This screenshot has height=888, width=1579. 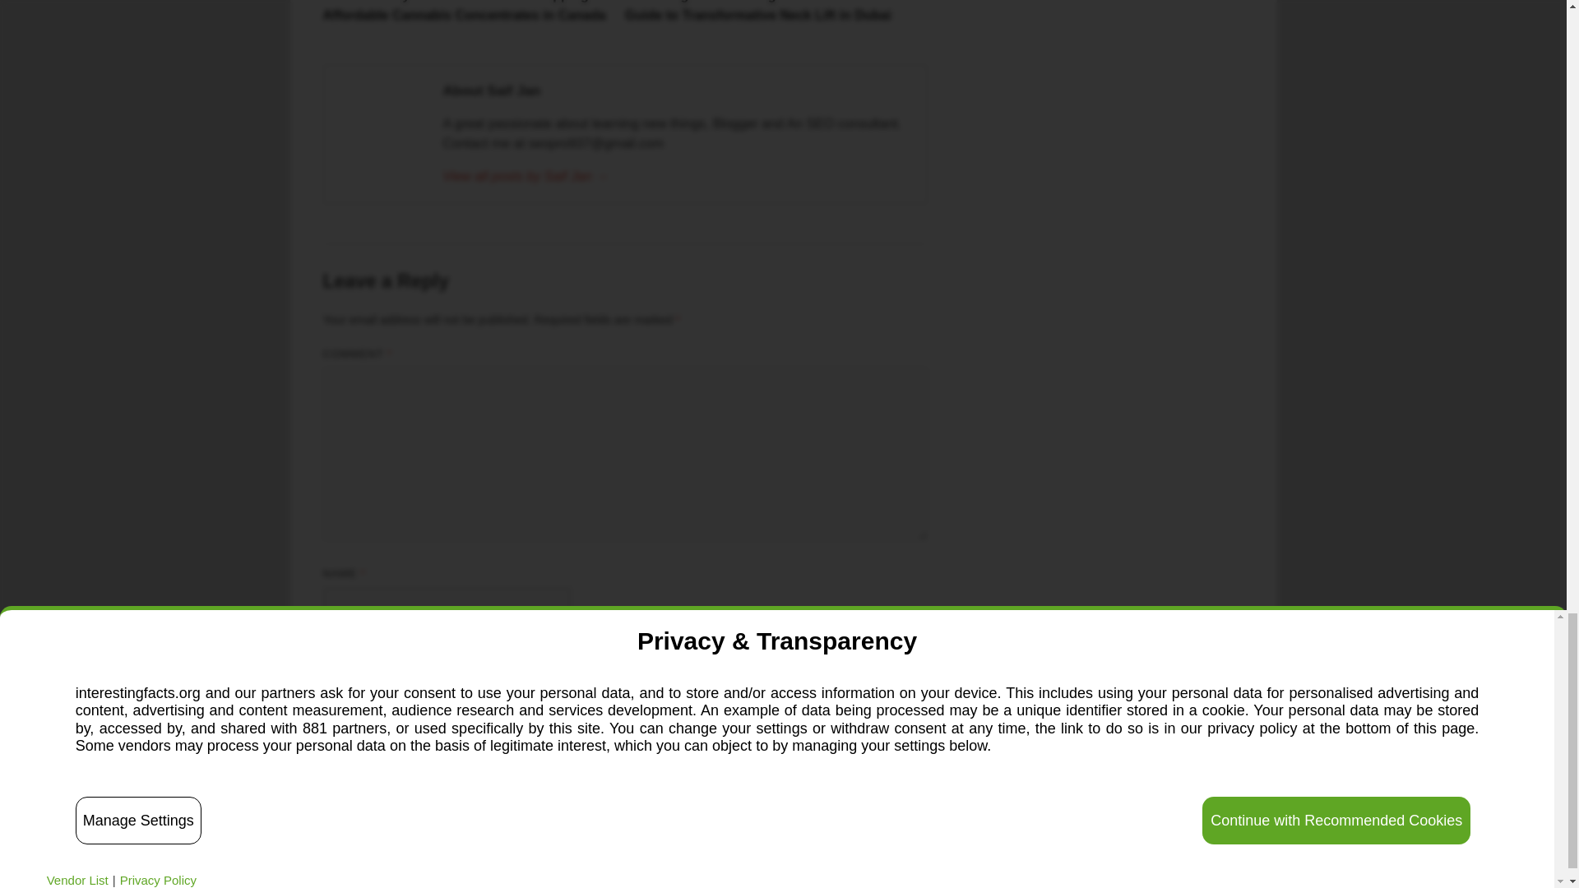 I want to click on Saif Jan, so click(x=675, y=176).